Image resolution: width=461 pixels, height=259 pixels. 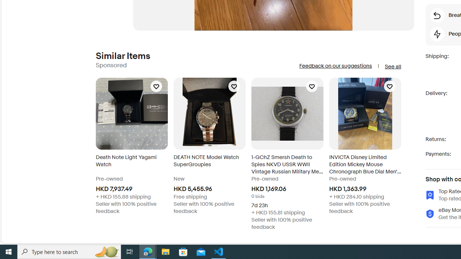 I want to click on See all, so click(x=393, y=66).